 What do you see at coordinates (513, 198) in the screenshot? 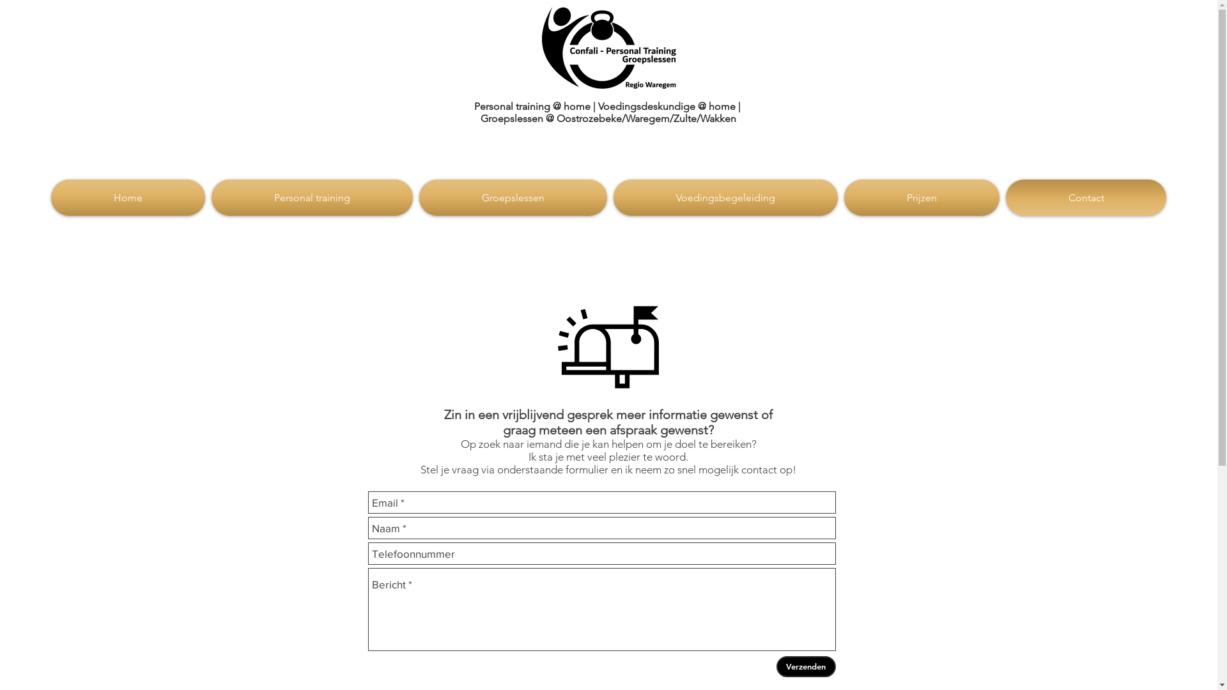
I see `Groepslessen` at bounding box center [513, 198].